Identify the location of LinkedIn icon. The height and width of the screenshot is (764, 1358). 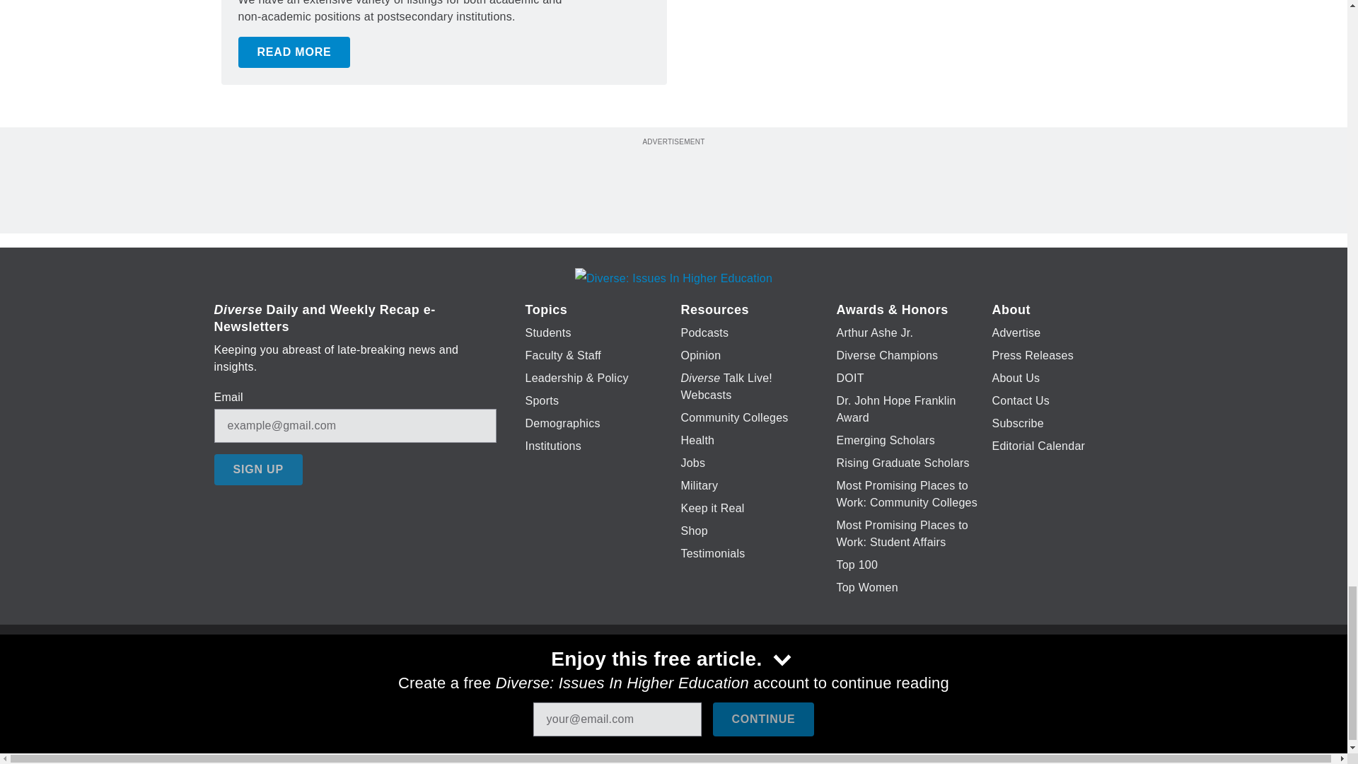
(670, 678).